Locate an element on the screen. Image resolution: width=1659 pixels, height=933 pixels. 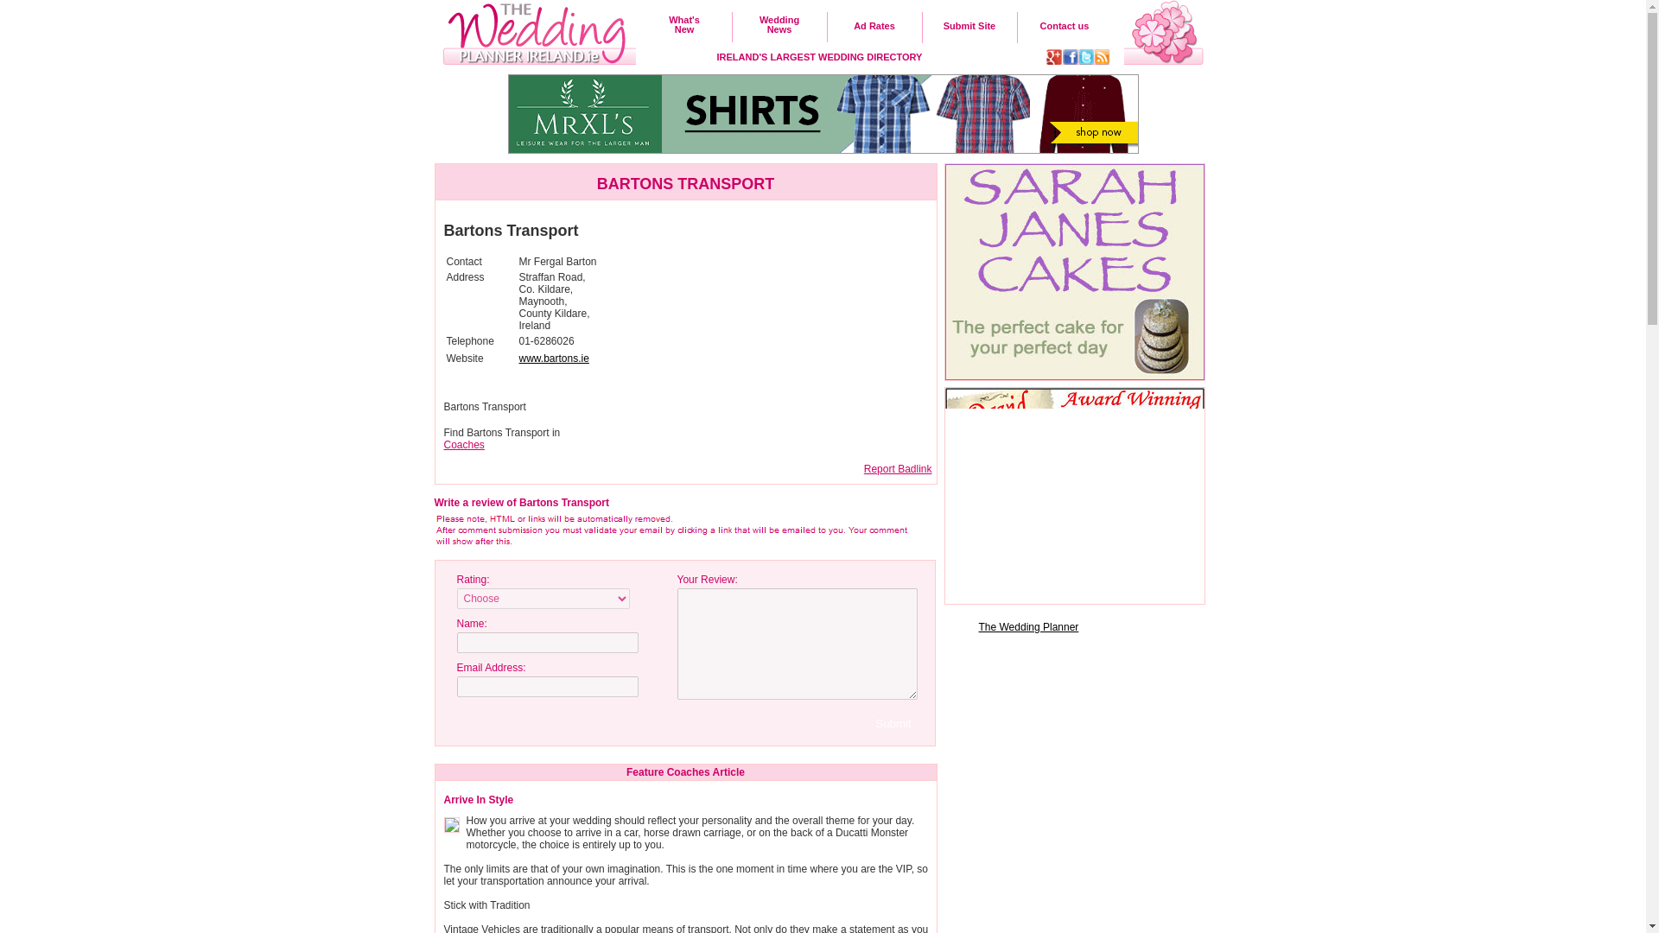
Ad Rates is located at coordinates (874, 25).